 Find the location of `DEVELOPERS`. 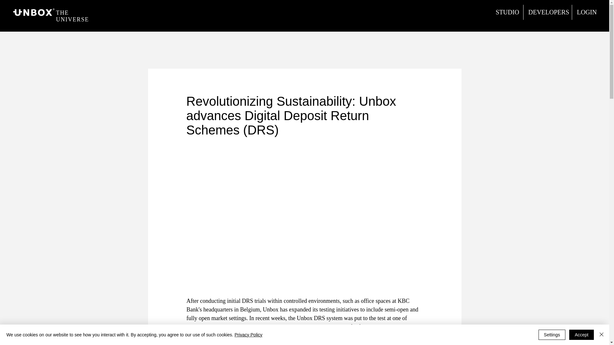

DEVELOPERS is located at coordinates (547, 12).